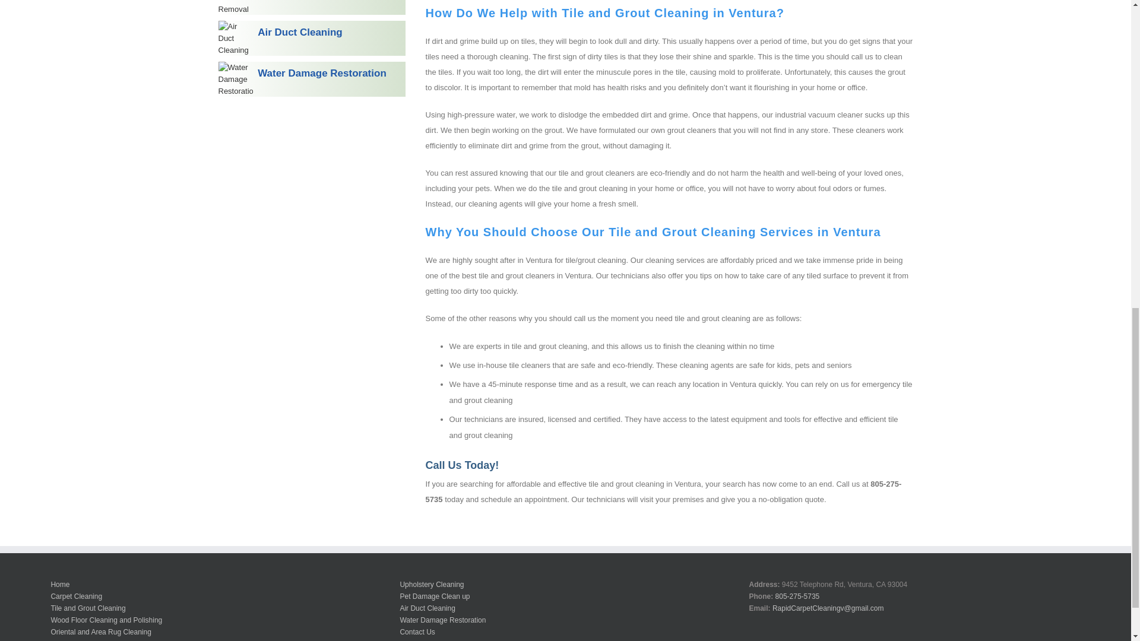 The image size is (1140, 641). I want to click on Water Damage Restoration, so click(312, 79).